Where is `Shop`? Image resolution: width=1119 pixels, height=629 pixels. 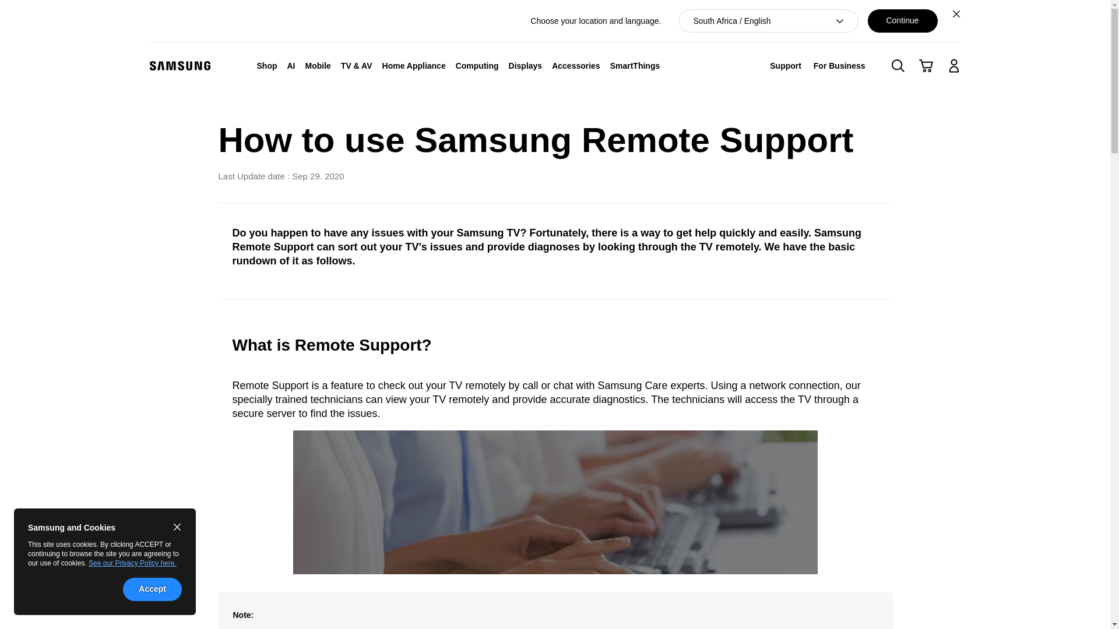
Shop is located at coordinates (267, 65).